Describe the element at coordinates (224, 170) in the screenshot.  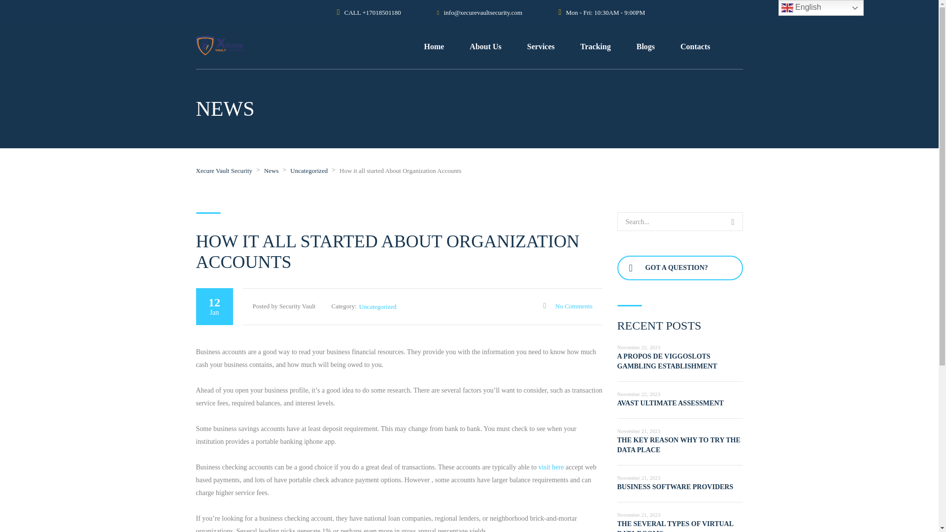
I see `Xecure Vault Security` at that location.